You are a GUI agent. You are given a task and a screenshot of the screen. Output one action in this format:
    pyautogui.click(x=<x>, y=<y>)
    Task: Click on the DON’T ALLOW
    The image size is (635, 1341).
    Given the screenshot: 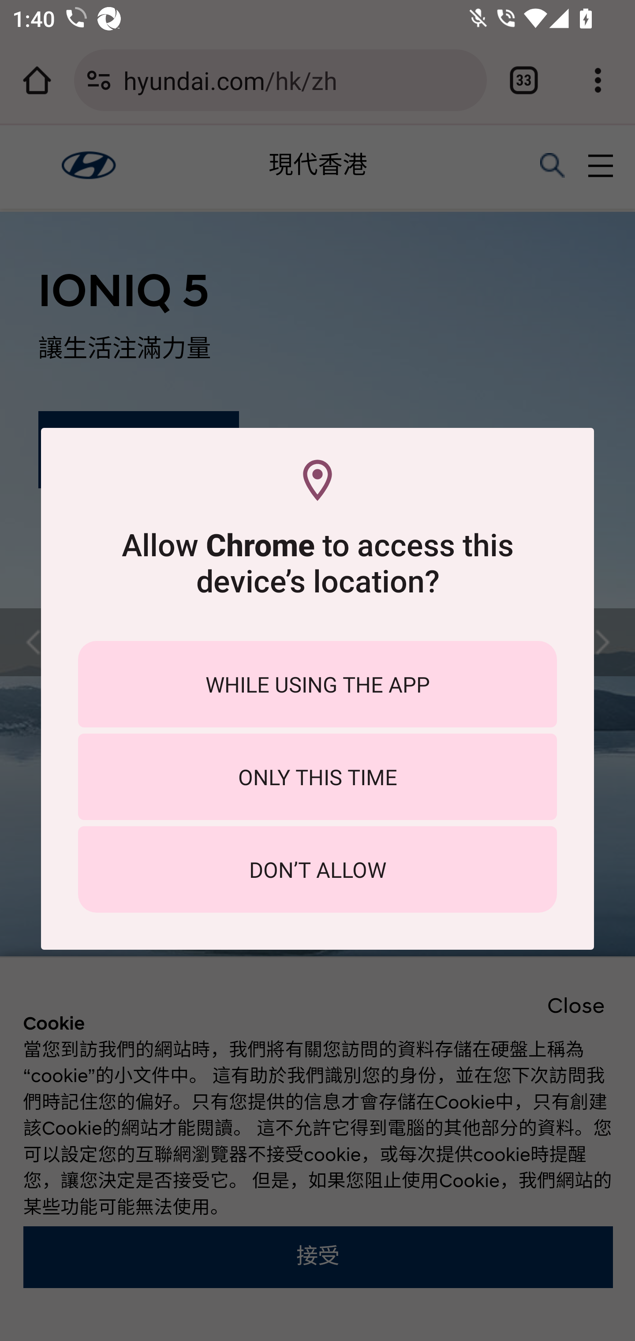 What is the action you would take?
    pyautogui.click(x=317, y=869)
    